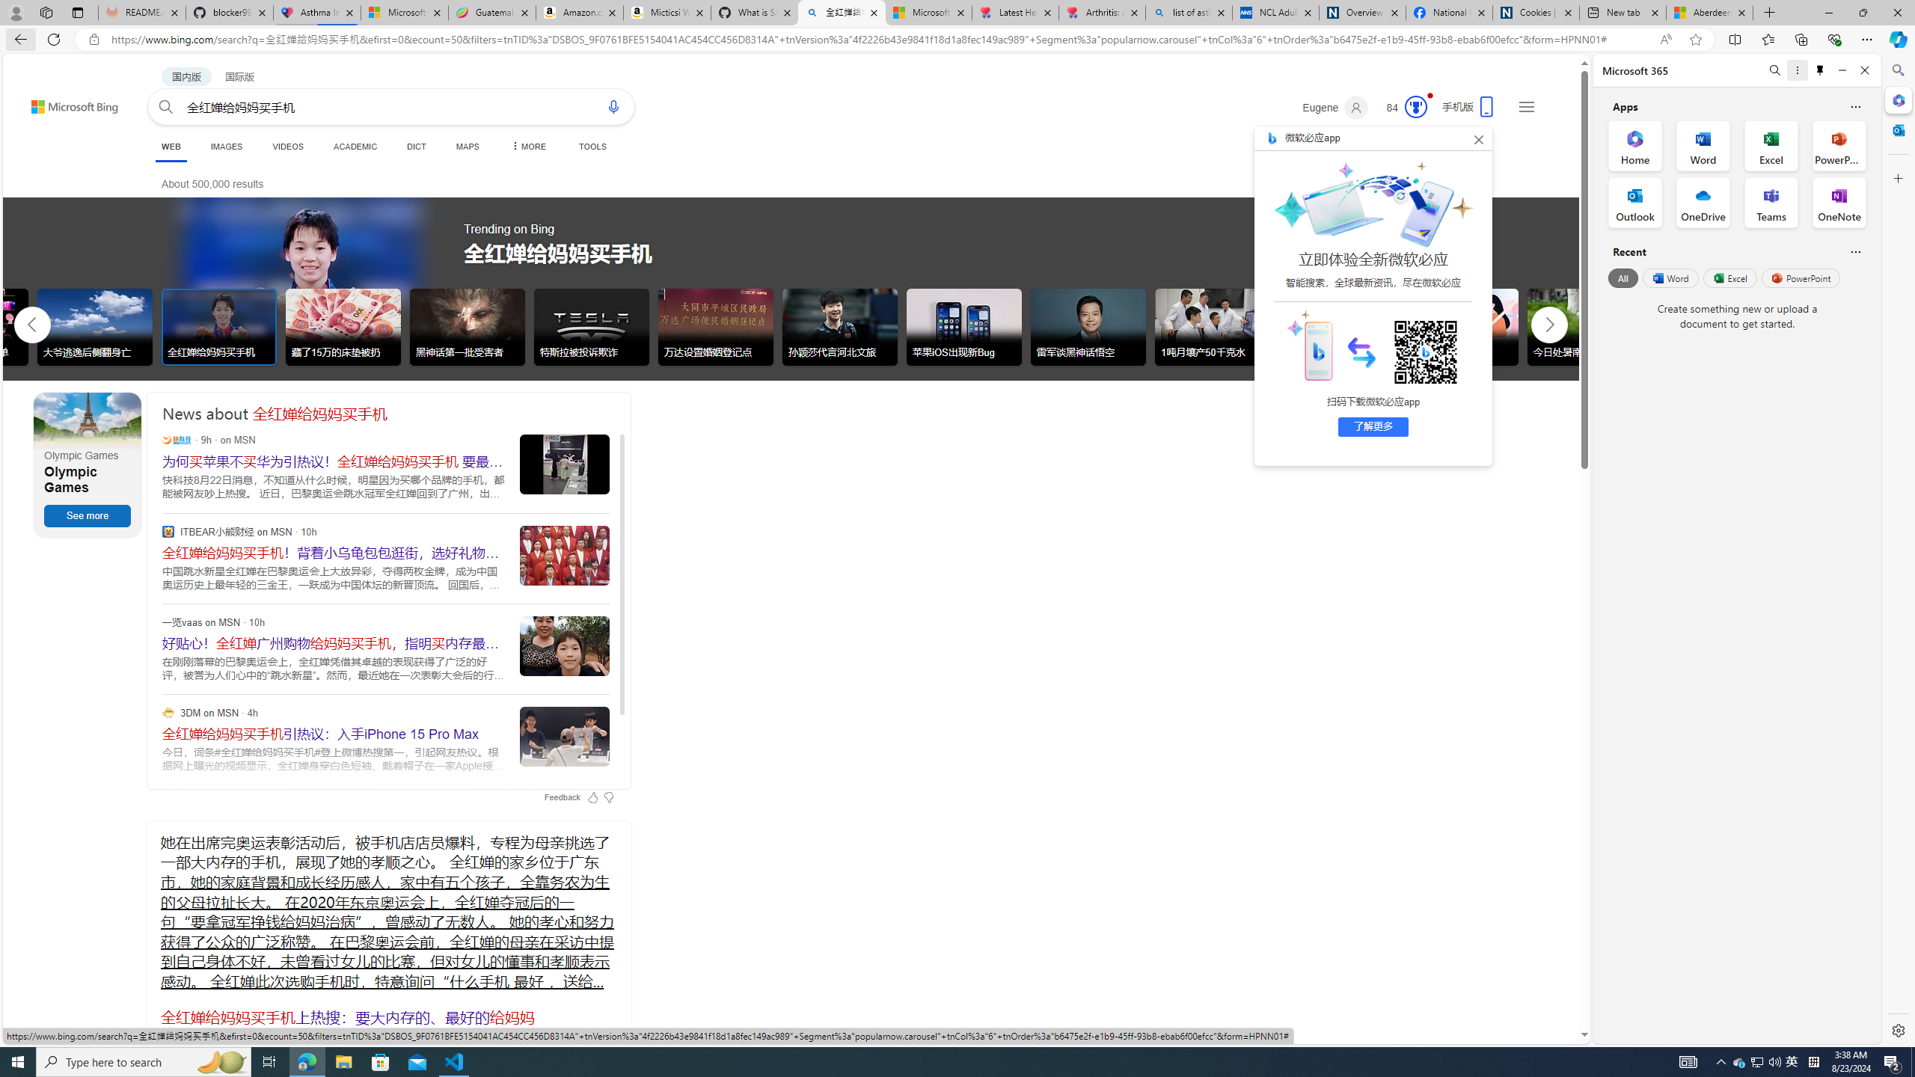  What do you see at coordinates (1549, 325) in the screenshot?
I see `AutomationID: tob_right_arrow` at bounding box center [1549, 325].